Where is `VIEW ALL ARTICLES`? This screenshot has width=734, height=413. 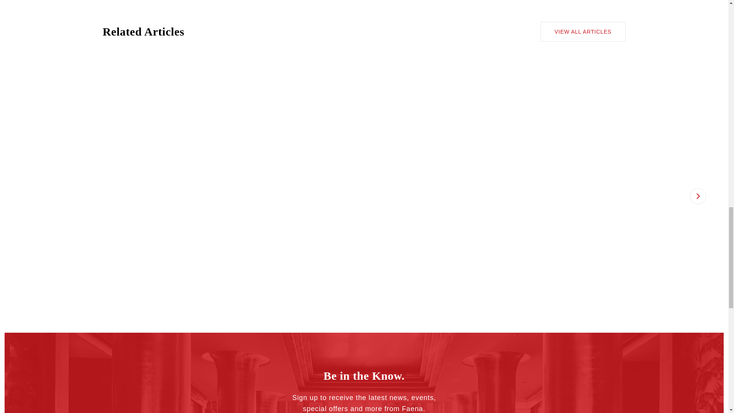 VIEW ALL ARTICLES is located at coordinates (583, 32).